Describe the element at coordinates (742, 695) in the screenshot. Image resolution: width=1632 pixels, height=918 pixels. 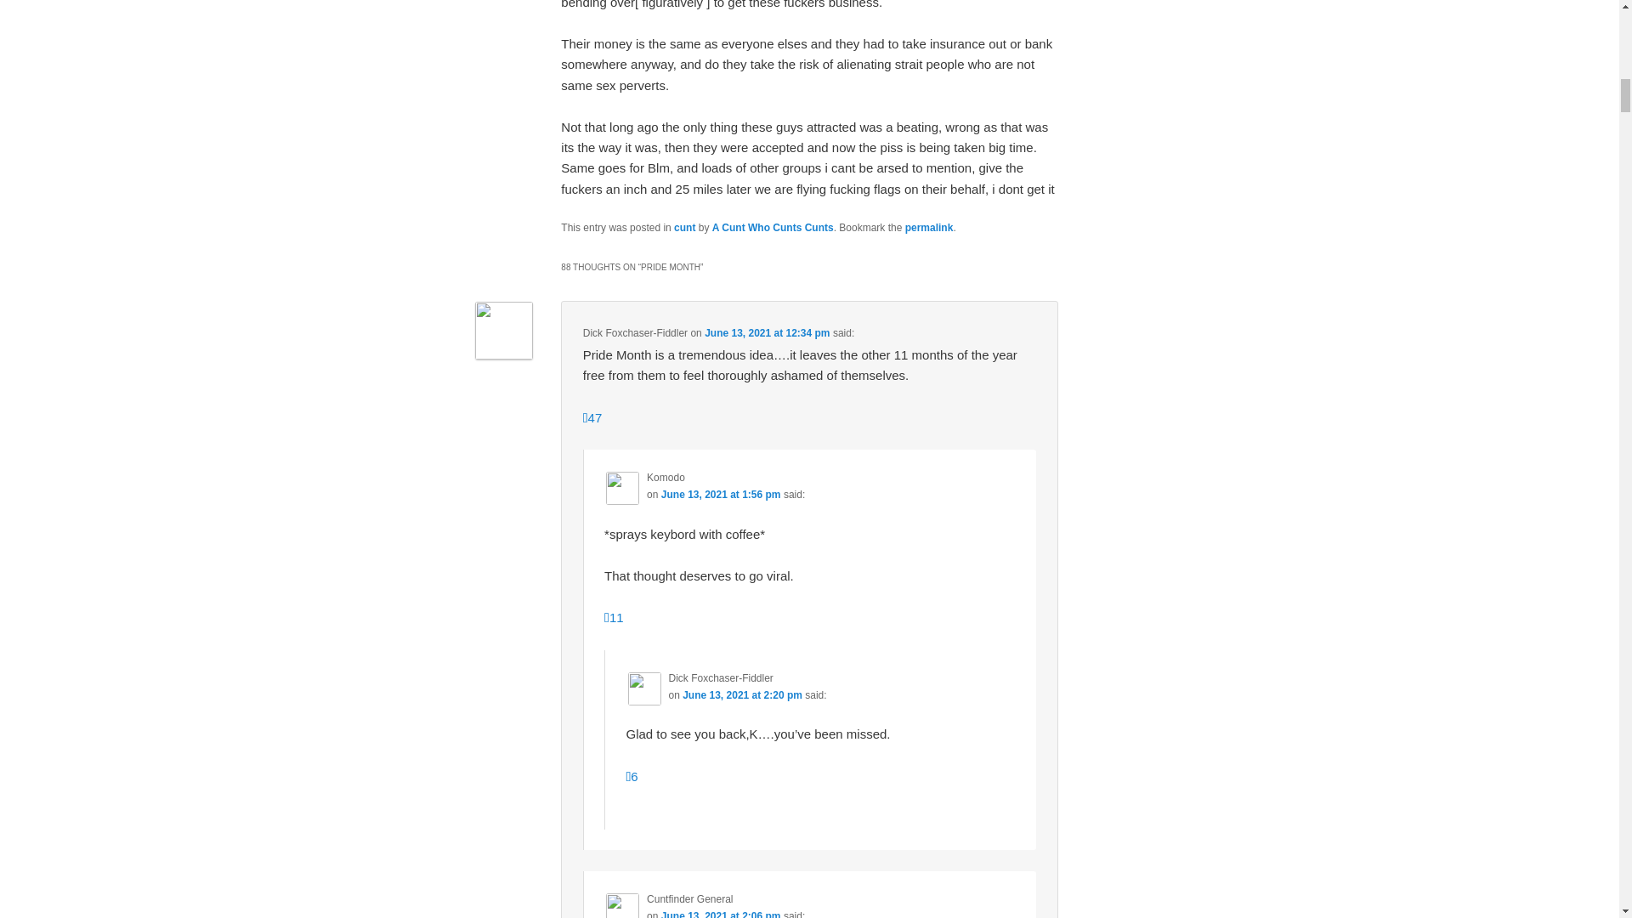
I see `June 13, 2021 at 2:20 pm` at that location.